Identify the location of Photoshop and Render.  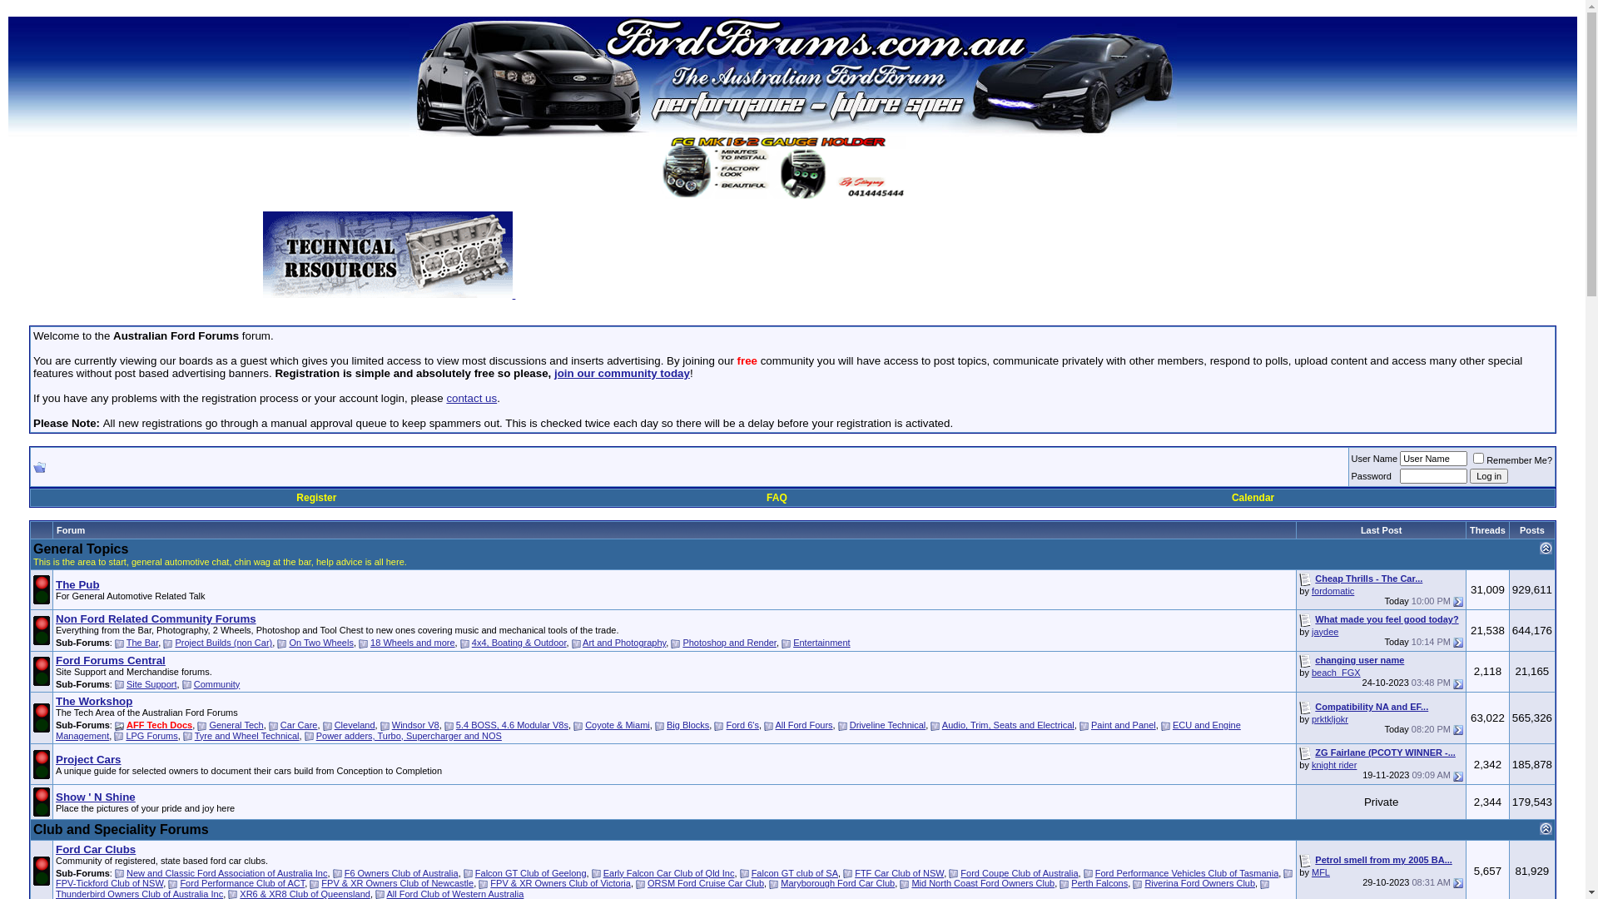
(729, 643).